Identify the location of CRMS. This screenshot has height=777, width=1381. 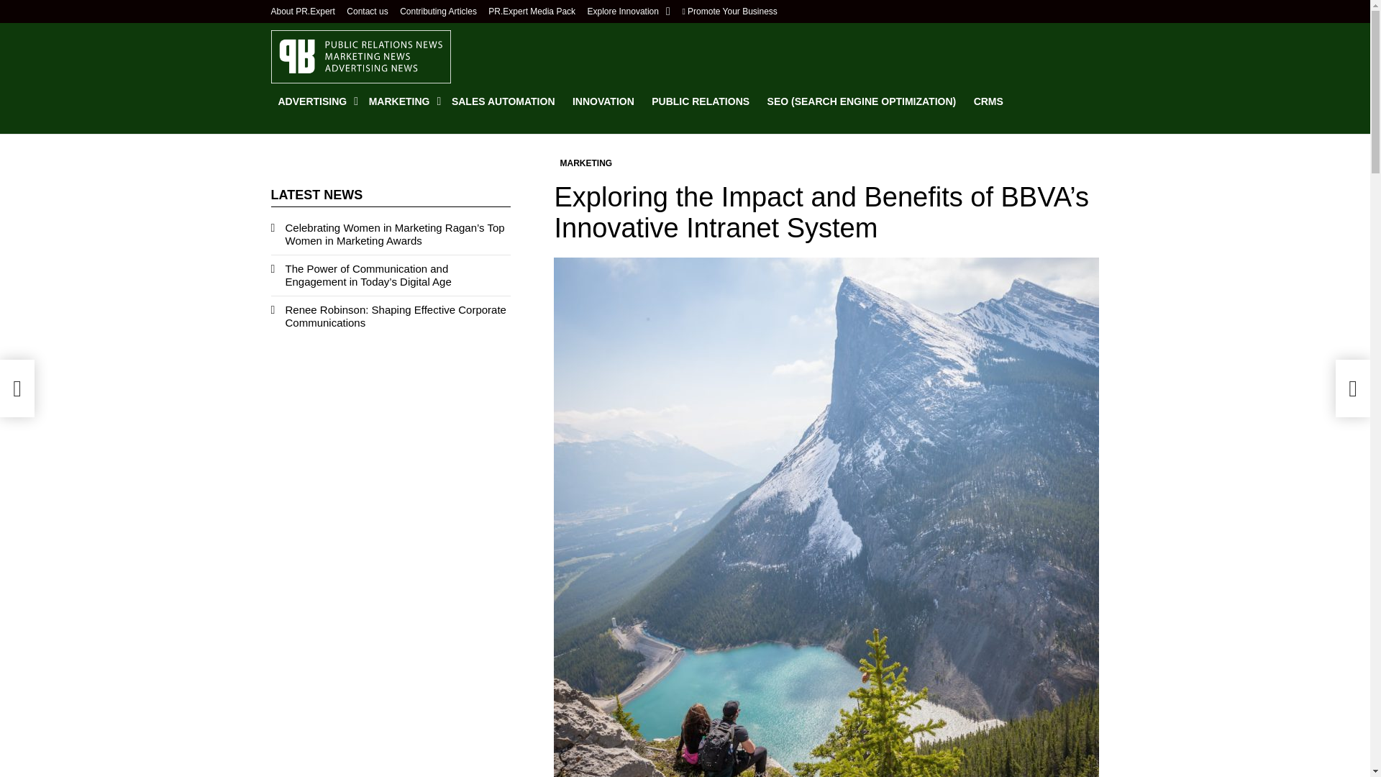
(988, 101).